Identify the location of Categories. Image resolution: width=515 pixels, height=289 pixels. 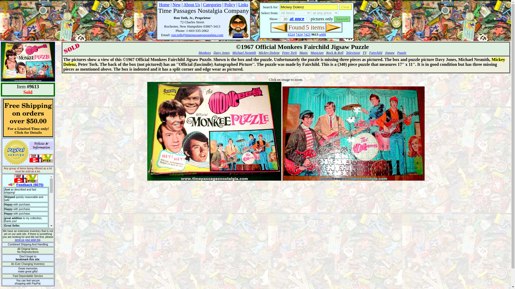
(212, 4).